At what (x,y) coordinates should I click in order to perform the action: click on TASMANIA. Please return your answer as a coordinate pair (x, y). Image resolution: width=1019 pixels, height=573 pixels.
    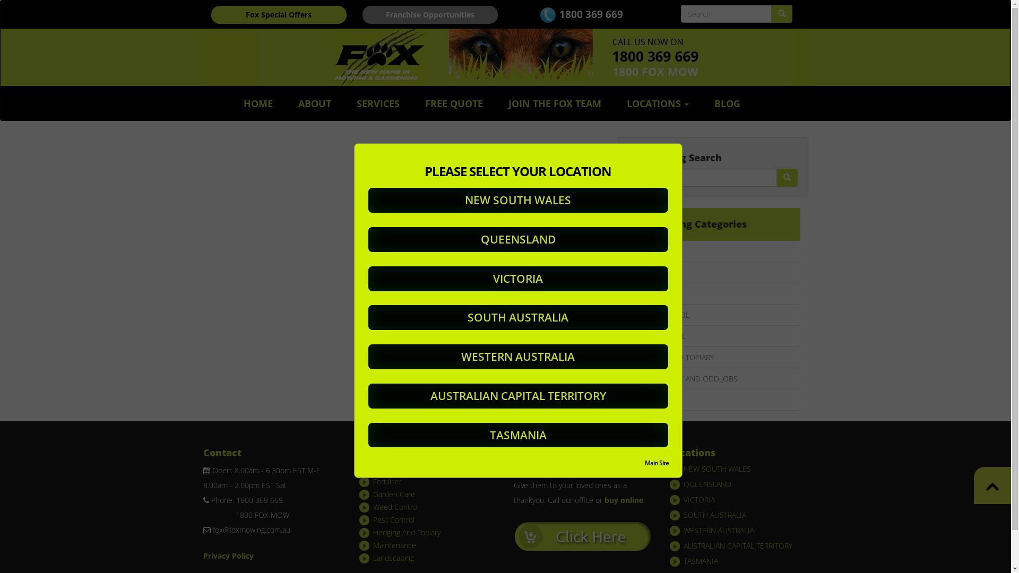
    Looking at the image, I should click on (701, 561).